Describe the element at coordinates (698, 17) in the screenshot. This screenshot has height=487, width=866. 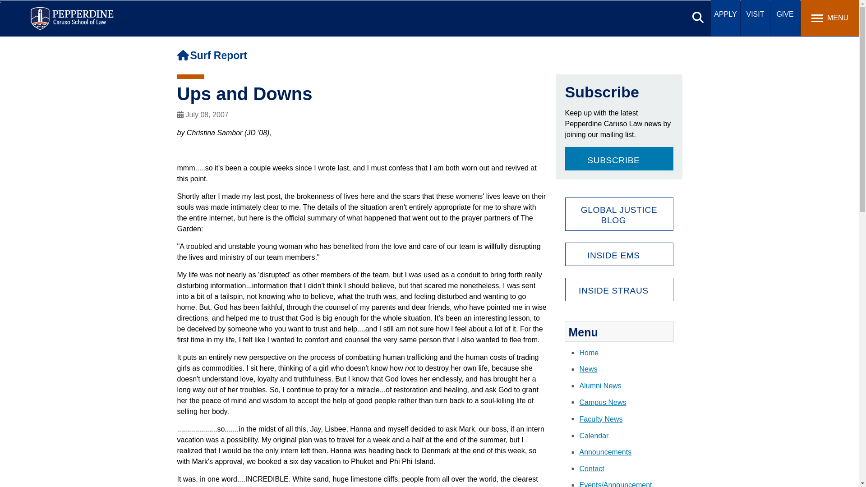
I see `open search` at that location.